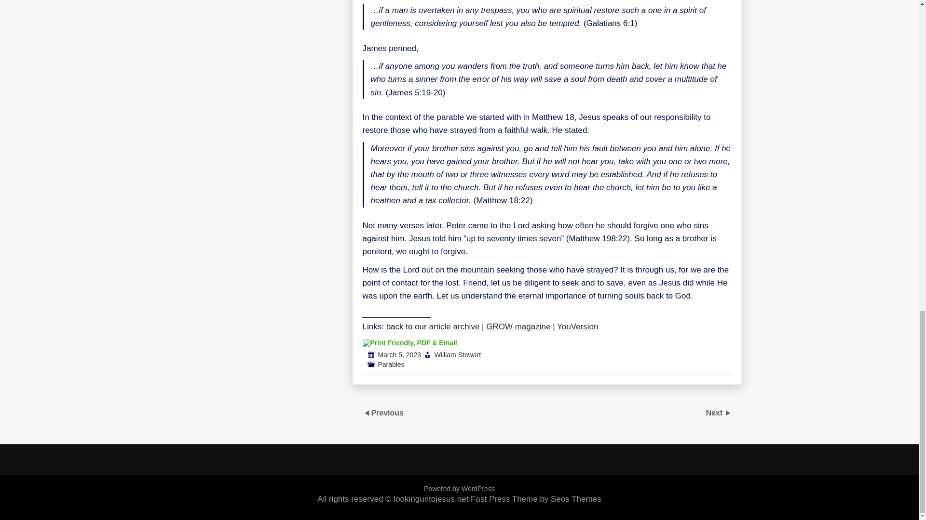 This screenshot has height=520, width=926. What do you see at coordinates (391, 364) in the screenshot?
I see `Parables` at bounding box center [391, 364].